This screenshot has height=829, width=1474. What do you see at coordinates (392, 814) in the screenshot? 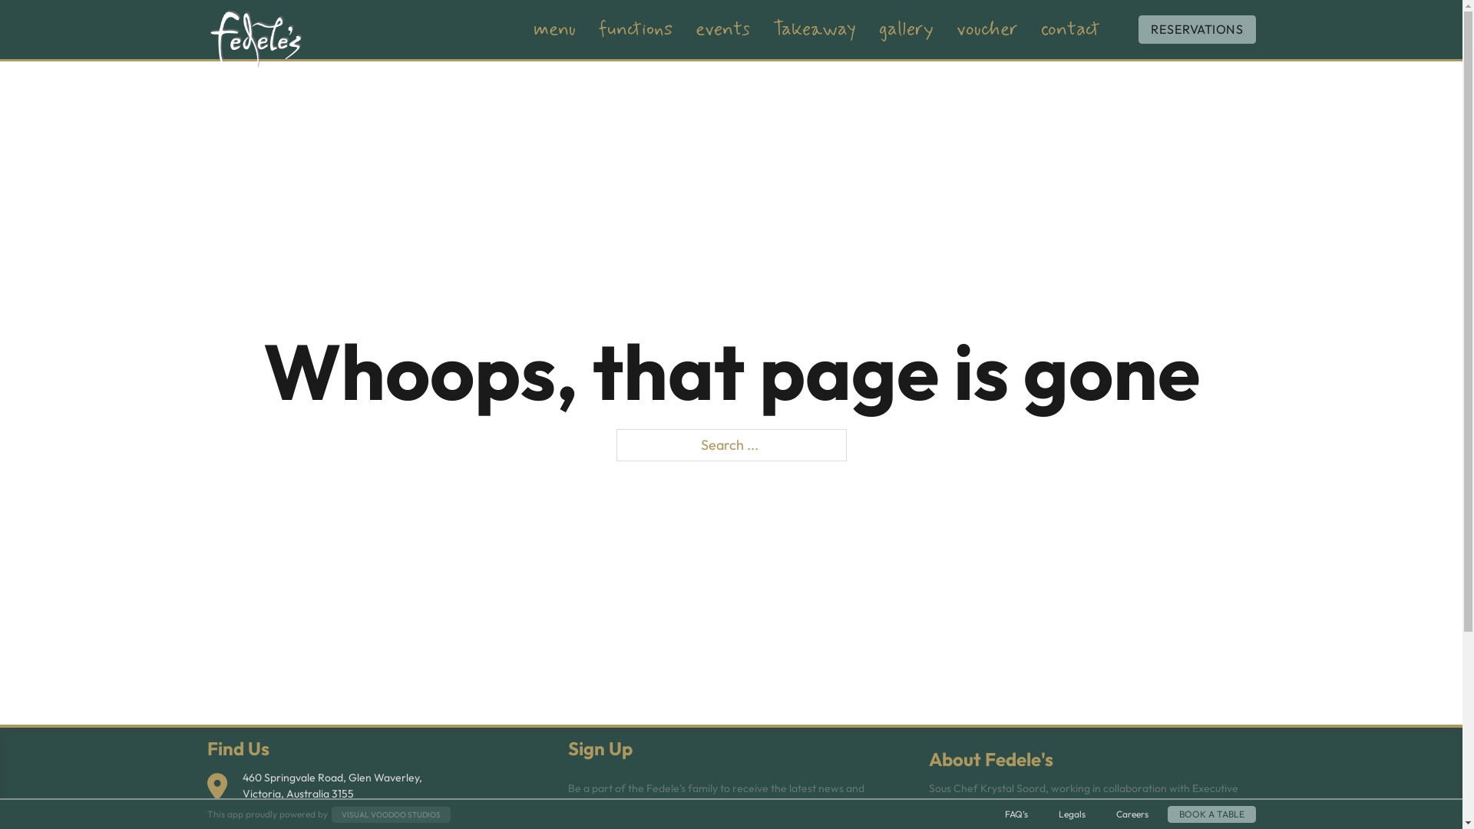
I see `VISUAL VOODOO STUDIOS` at bounding box center [392, 814].